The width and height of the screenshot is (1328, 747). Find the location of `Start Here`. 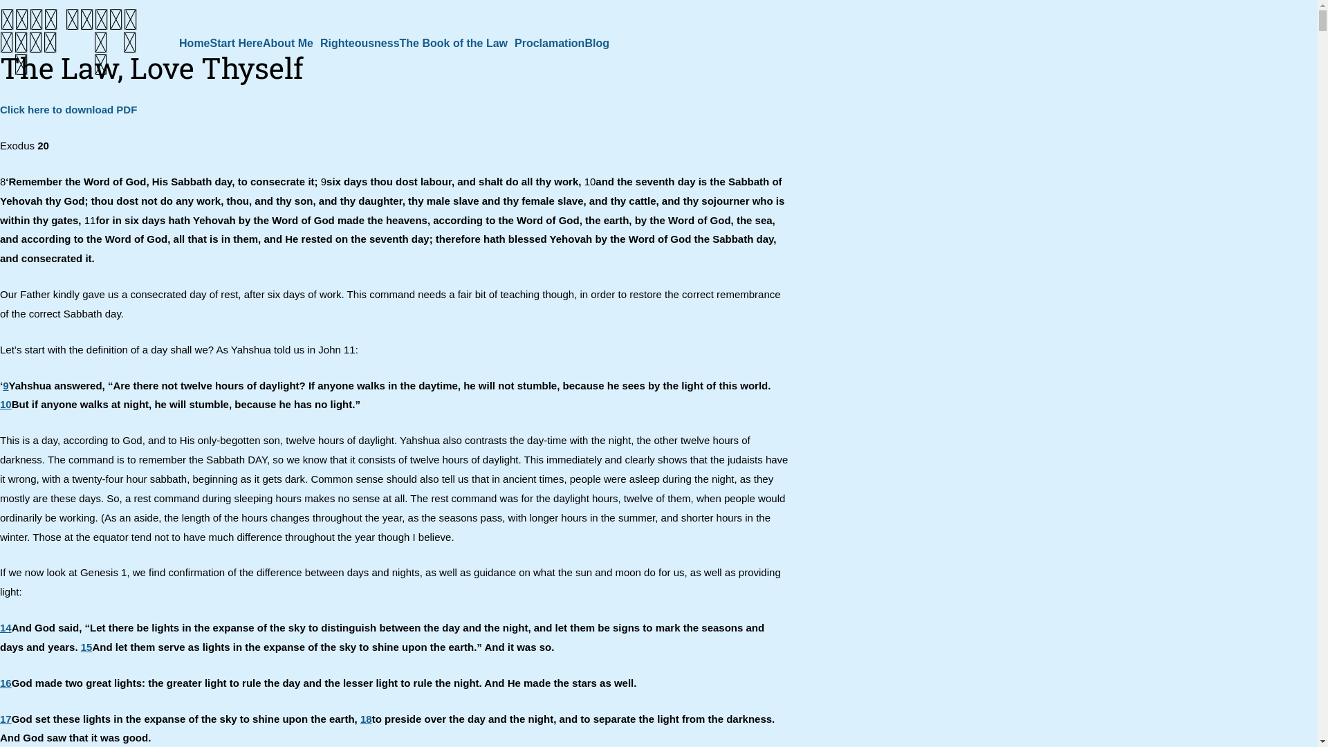

Start Here is located at coordinates (237, 44).